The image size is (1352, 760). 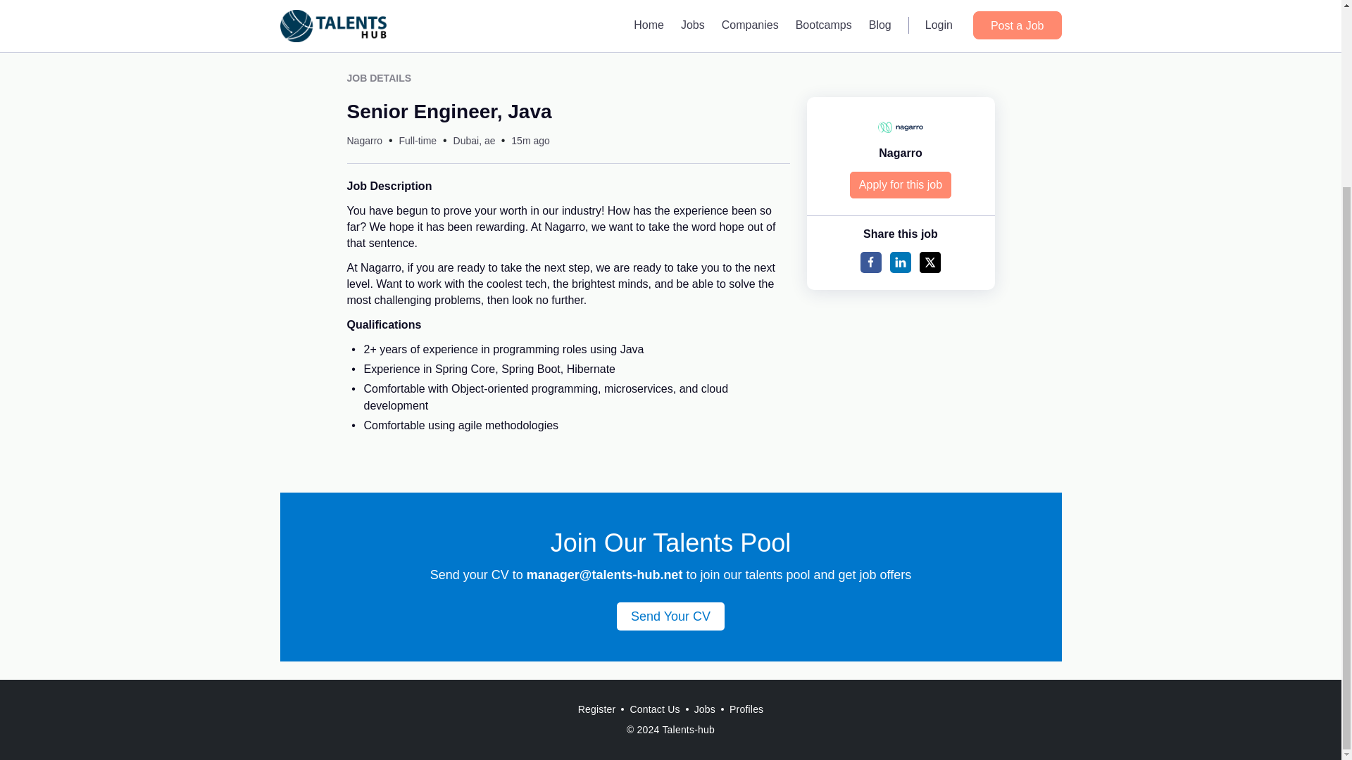 What do you see at coordinates (654, 709) in the screenshot?
I see `Contact Us` at bounding box center [654, 709].